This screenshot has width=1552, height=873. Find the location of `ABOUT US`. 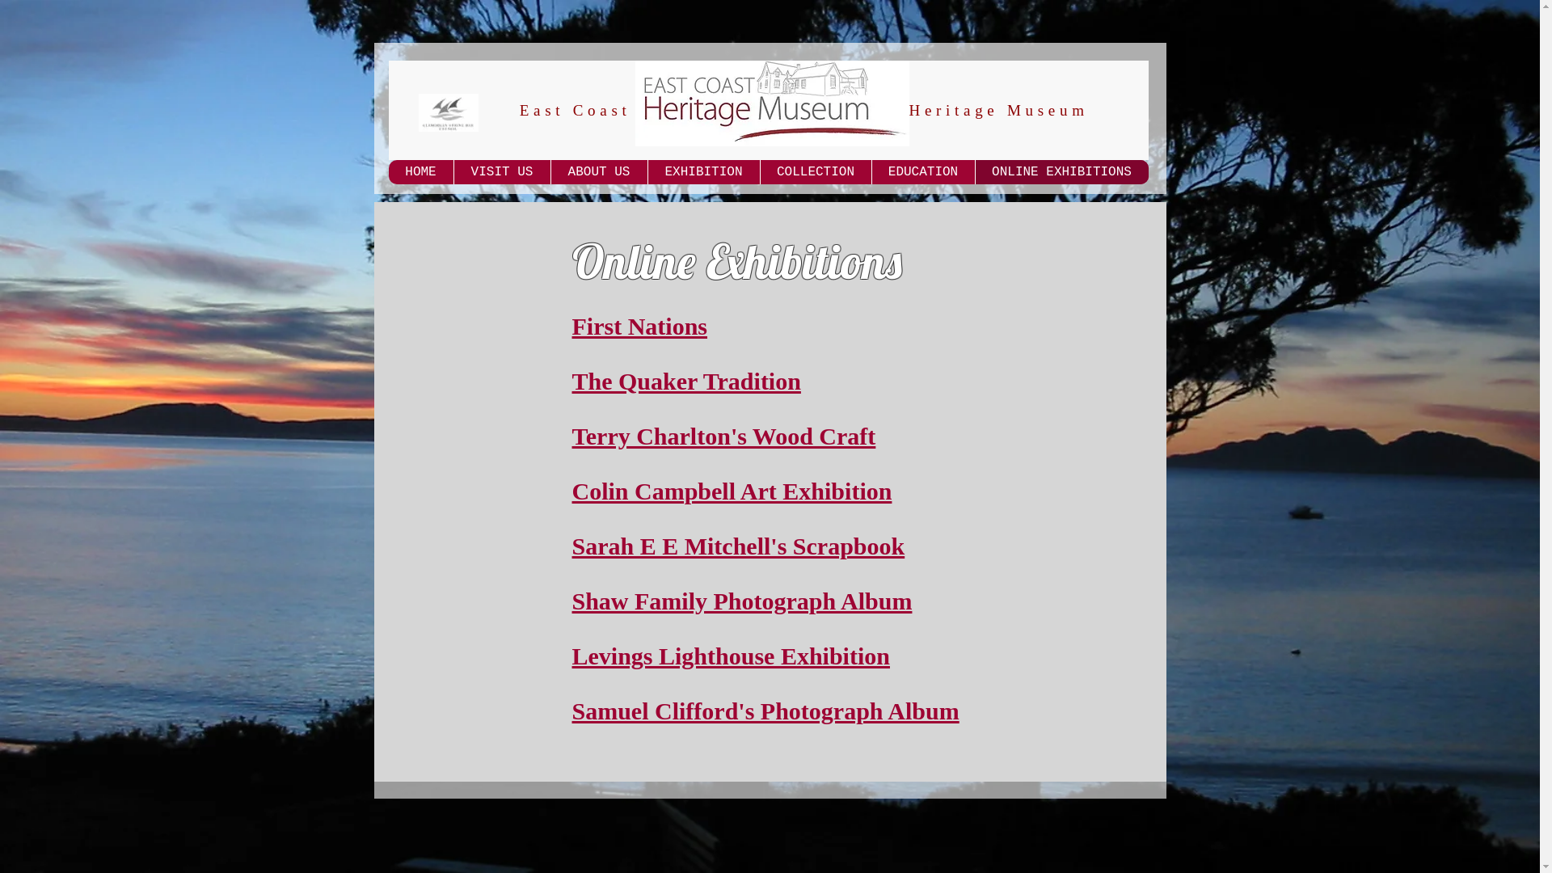

ABOUT US is located at coordinates (598, 172).